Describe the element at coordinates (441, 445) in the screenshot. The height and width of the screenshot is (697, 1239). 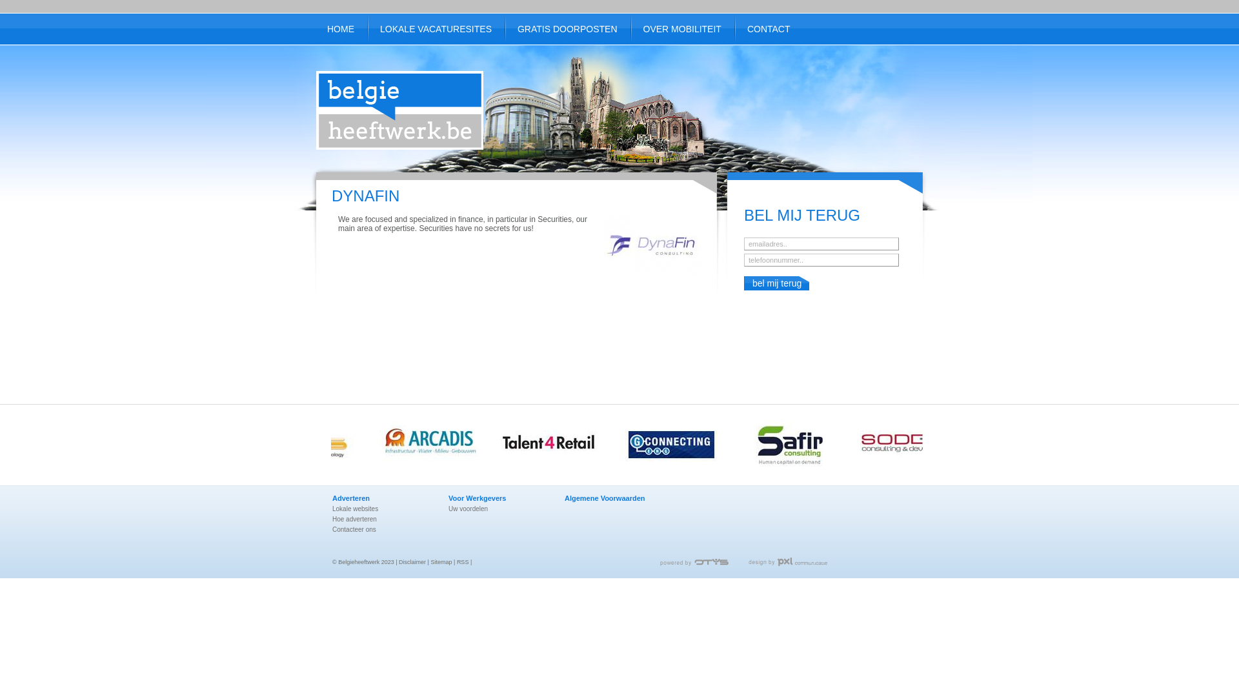
I see `Arcadis Belgium` at that location.